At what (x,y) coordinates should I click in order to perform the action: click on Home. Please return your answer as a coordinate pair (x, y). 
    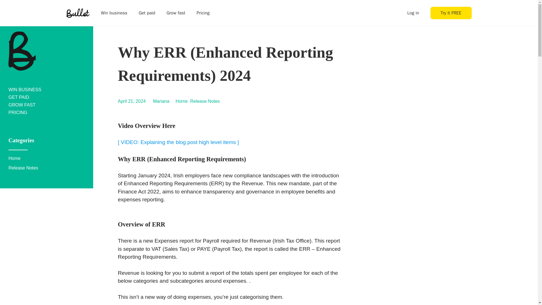
    Looking at the image, I should click on (14, 158).